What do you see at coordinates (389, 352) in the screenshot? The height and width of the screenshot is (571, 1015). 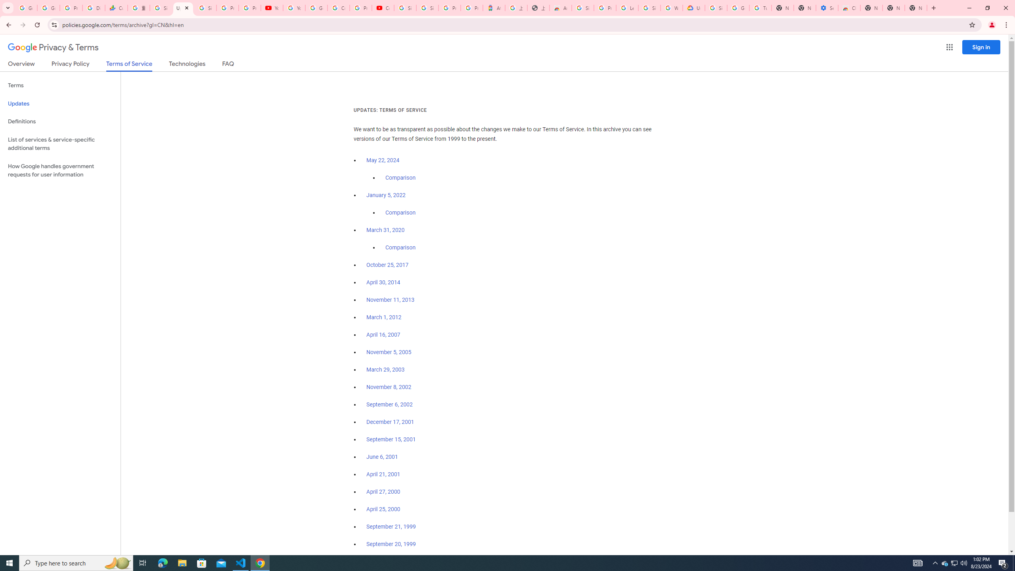 I see `November 5, 2005` at bounding box center [389, 352].